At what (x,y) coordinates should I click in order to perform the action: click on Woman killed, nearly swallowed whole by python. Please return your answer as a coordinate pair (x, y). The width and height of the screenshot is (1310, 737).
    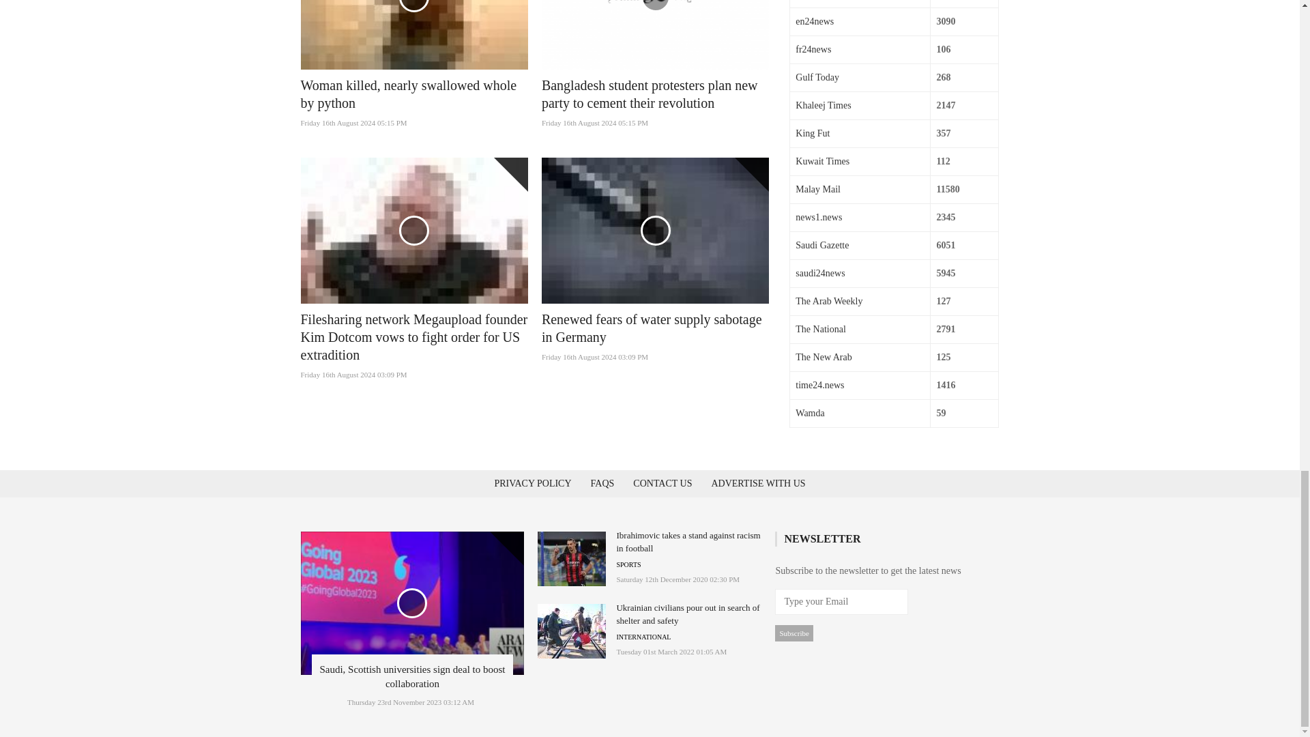
    Looking at the image, I should click on (408, 94).